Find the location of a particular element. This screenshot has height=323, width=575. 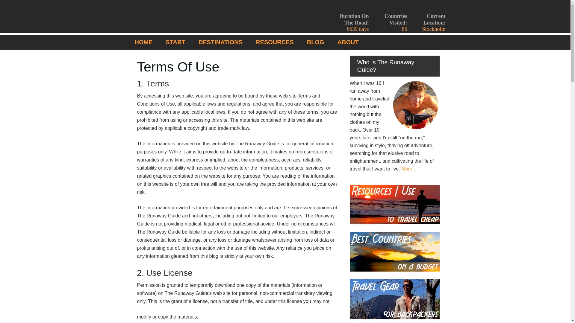

BLOG is located at coordinates (316, 42).